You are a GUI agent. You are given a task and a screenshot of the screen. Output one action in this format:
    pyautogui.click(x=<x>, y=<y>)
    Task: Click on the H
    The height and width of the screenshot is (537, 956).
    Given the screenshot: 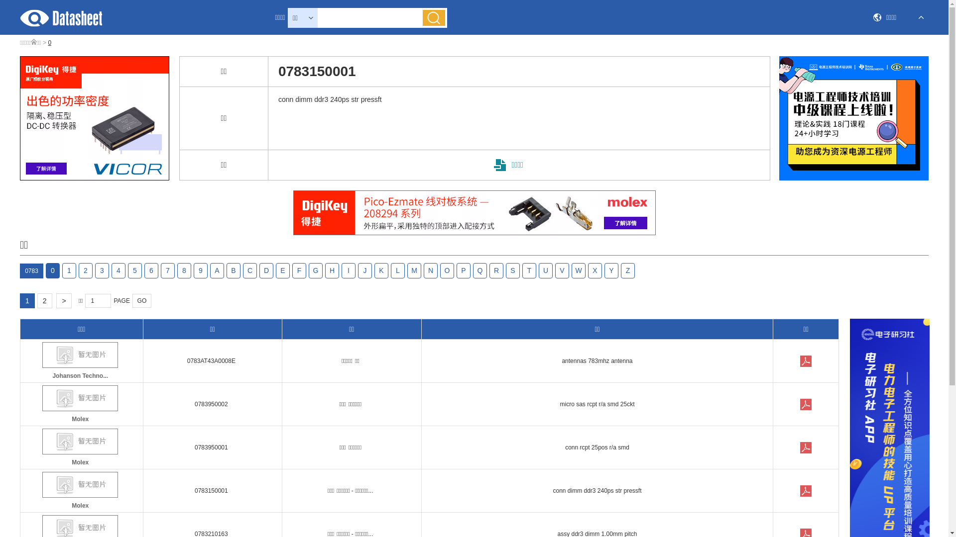 What is the action you would take?
    pyautogui.click(x=332, y=270)
    